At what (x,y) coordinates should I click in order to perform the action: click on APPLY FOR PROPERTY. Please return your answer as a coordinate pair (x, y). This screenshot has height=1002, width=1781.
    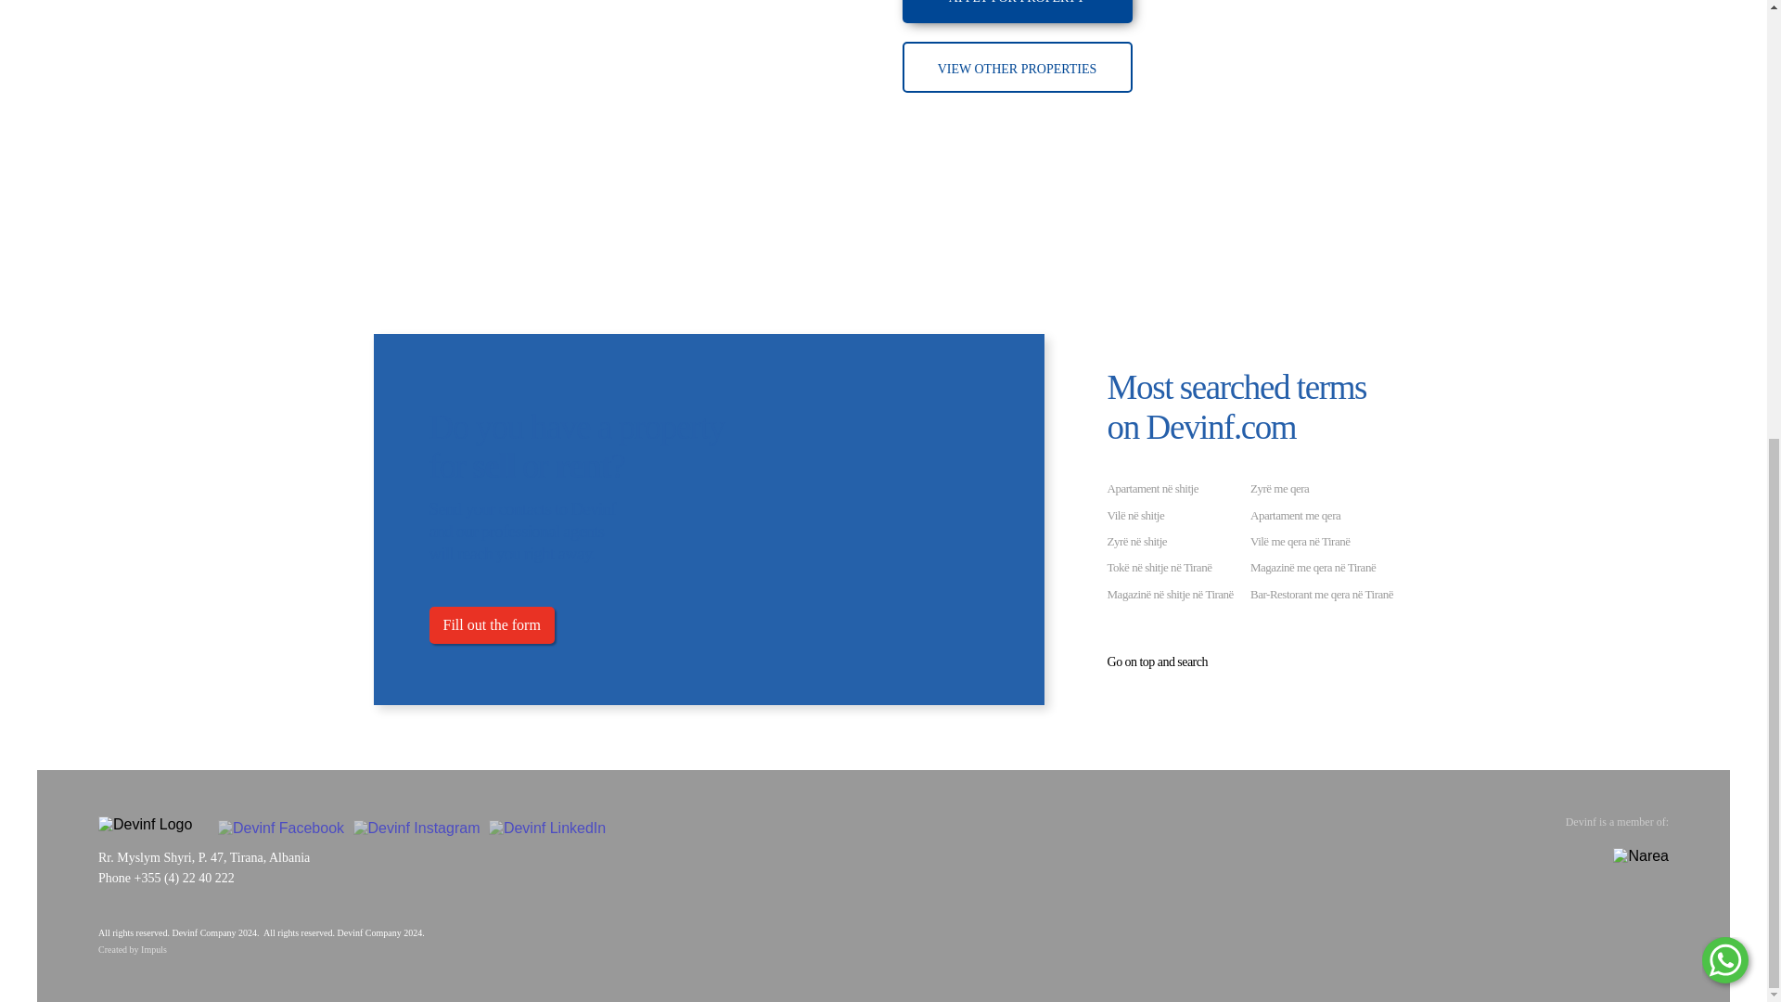
    Looking at the image, I should click on (1016, 11).